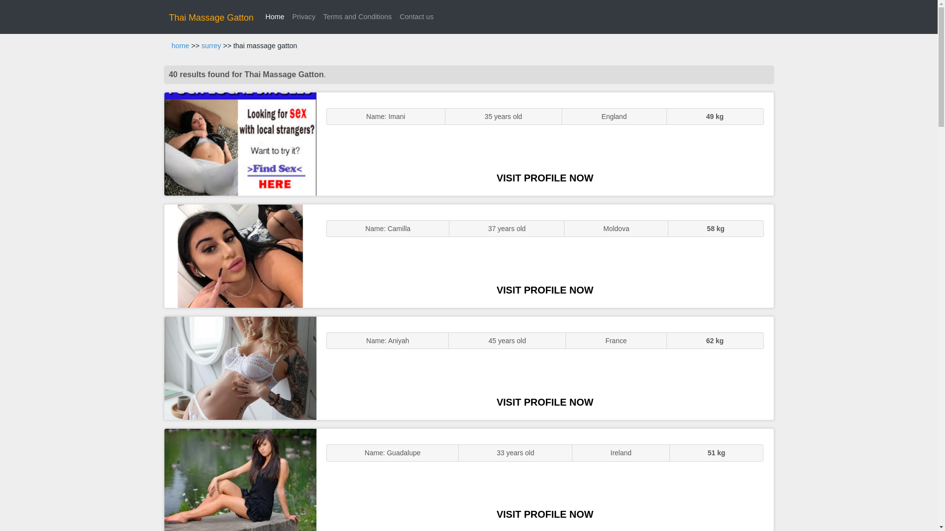 The height and width of the screenshot is (531, 945). I want to click on Thai Massage Gatton, so click(211, 18).